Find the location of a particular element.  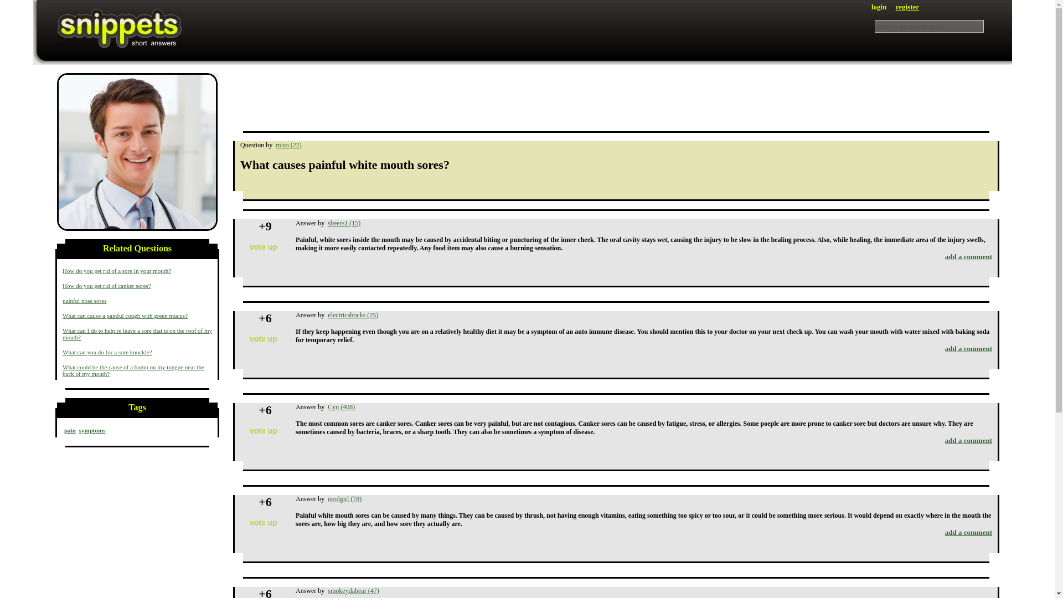

add a comment is located at coordinates (968, 349).